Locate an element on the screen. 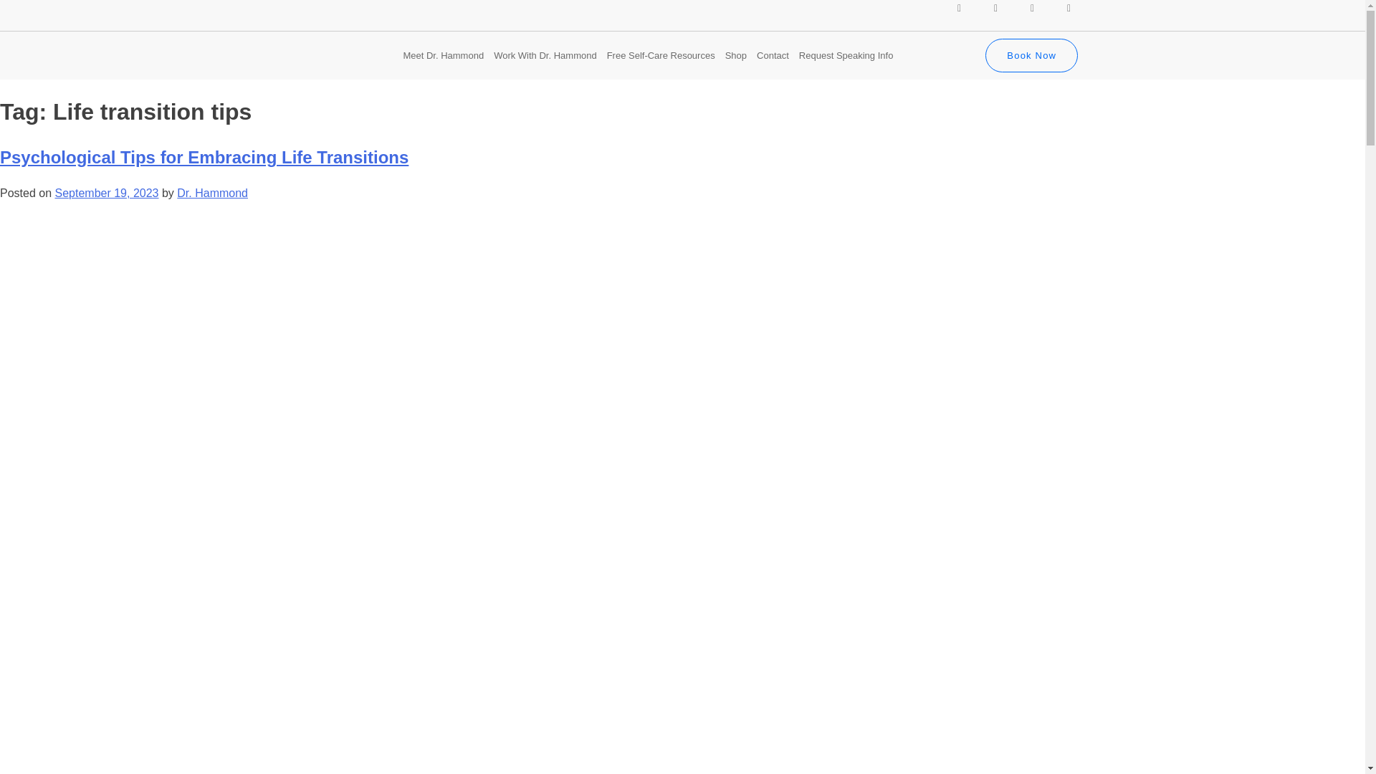 The width and height of the screenshot is (1376, 774). Shop is located at coordinates (735, 56).